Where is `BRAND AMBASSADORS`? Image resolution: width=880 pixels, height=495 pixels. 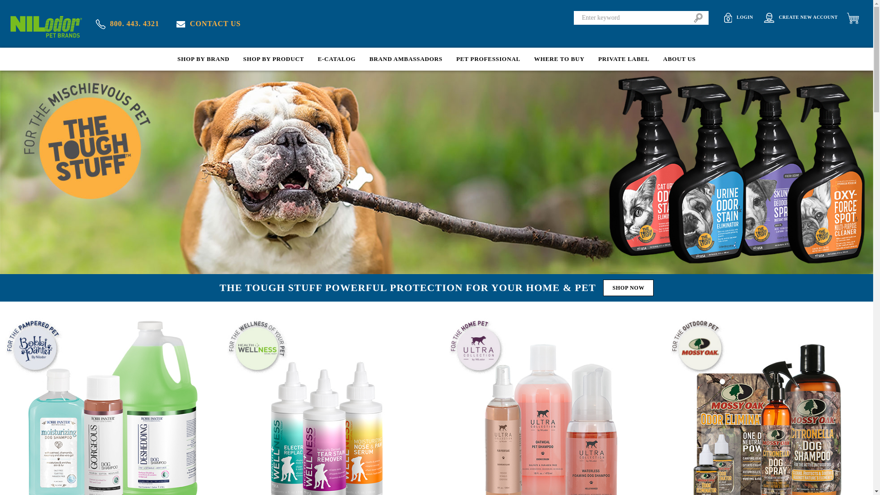 BRAND AMBASSADORS is located at coordinates (406, 59).